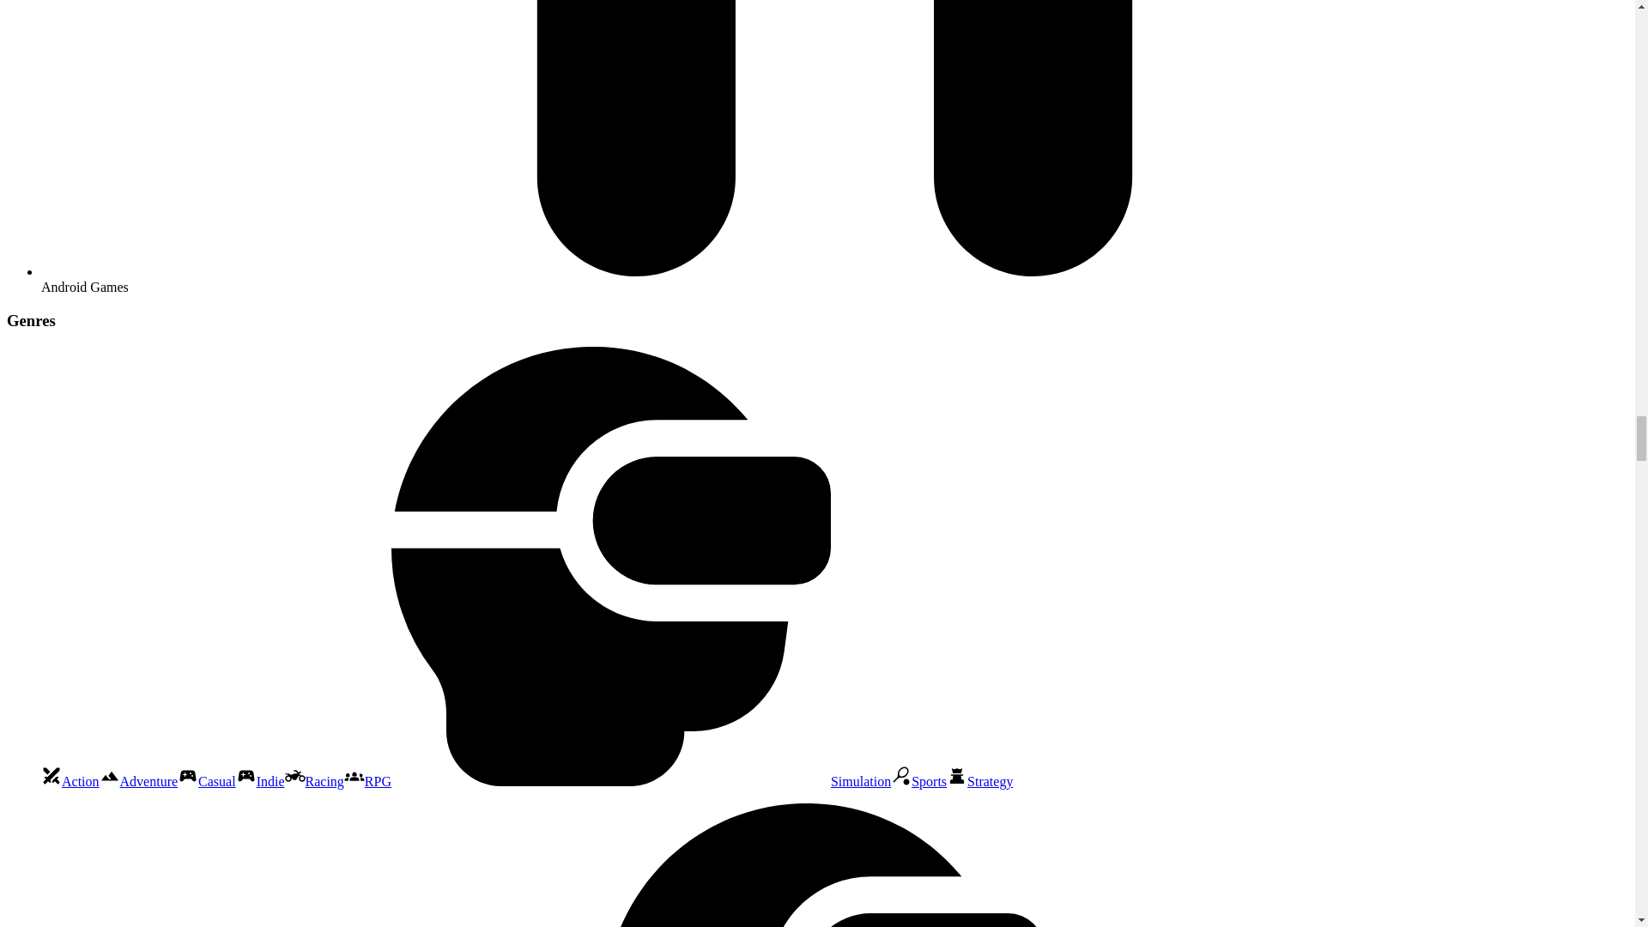 Image resolution: width=1648 pixels, height=927 pixels. I want to click on RPG, so click(367, 781).